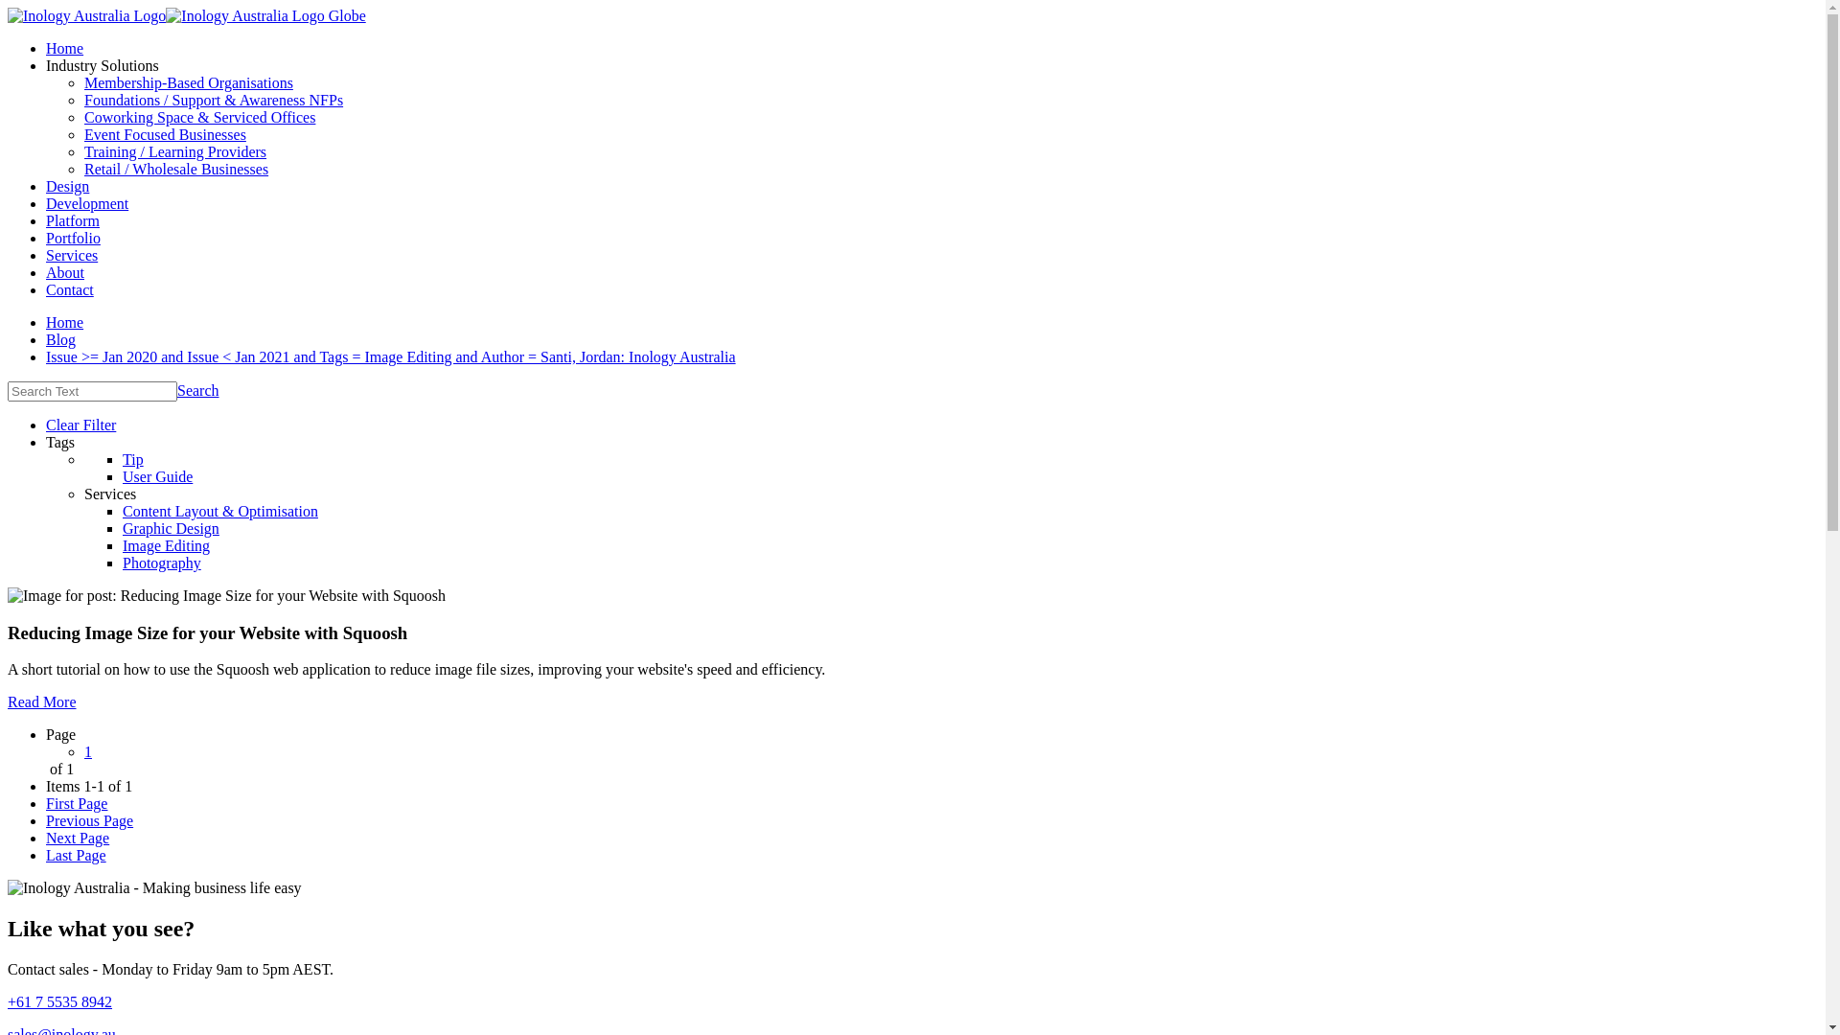 Image resolution: width=1840 pixels, height=1035 pixels. I want to click on Previous Page, so click(90, 820).